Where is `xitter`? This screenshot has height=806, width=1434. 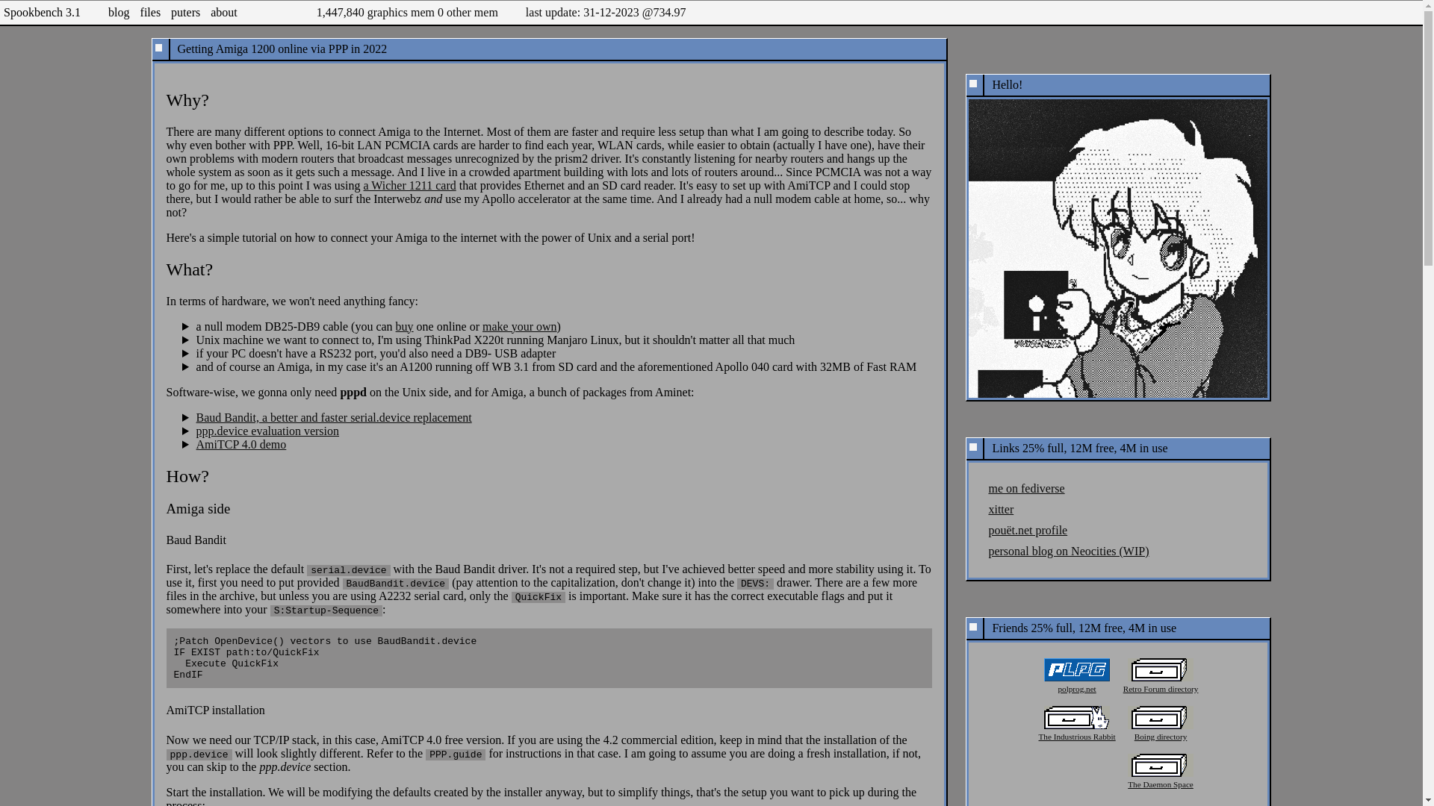
xitter is located at coordinates (1001, 509).